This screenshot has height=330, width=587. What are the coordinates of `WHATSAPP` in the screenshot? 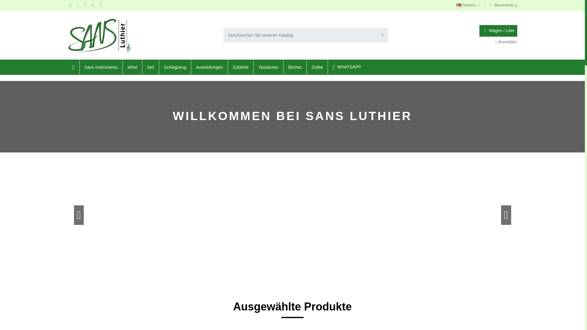 It's located at (347, 67).